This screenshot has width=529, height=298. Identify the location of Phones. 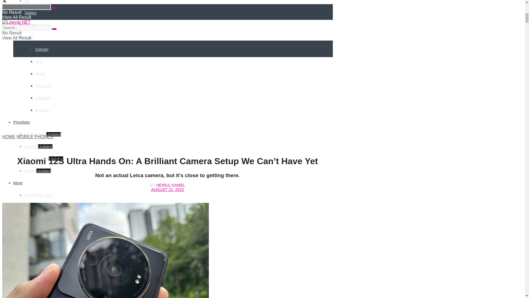
(31, 25).